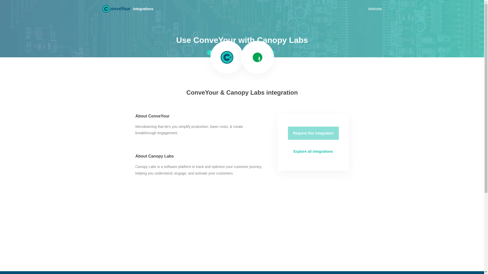 The height and width of the screenshot is (274, 488). What do you see at coordinates (227, 57) in the screenshot?
I see `ConveYour` at bounding box center [227, 57].